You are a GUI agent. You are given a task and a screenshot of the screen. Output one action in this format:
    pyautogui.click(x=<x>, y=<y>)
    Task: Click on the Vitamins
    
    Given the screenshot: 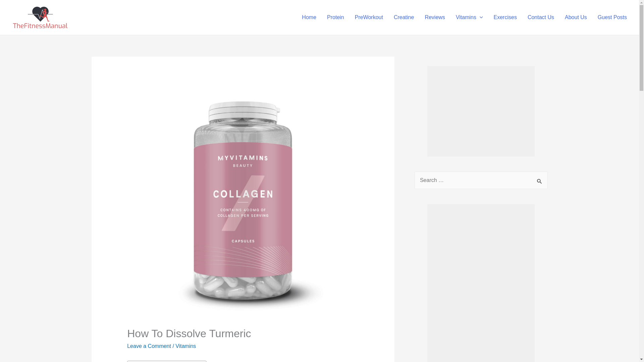 What is the action you would take?
    pyautogui.click(x=185, y=346)
    